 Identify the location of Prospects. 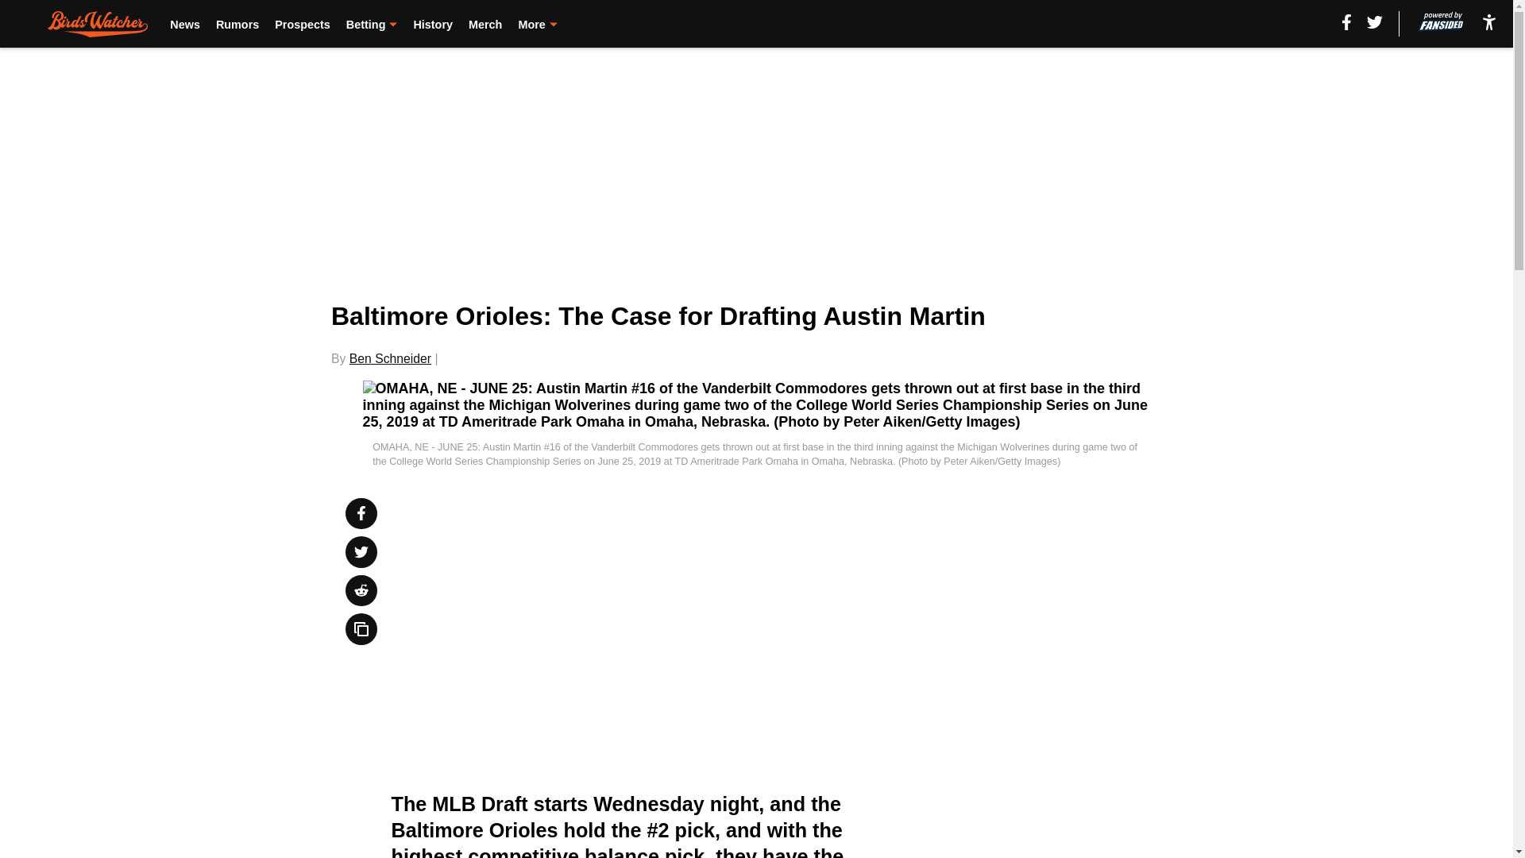
(302, 24).